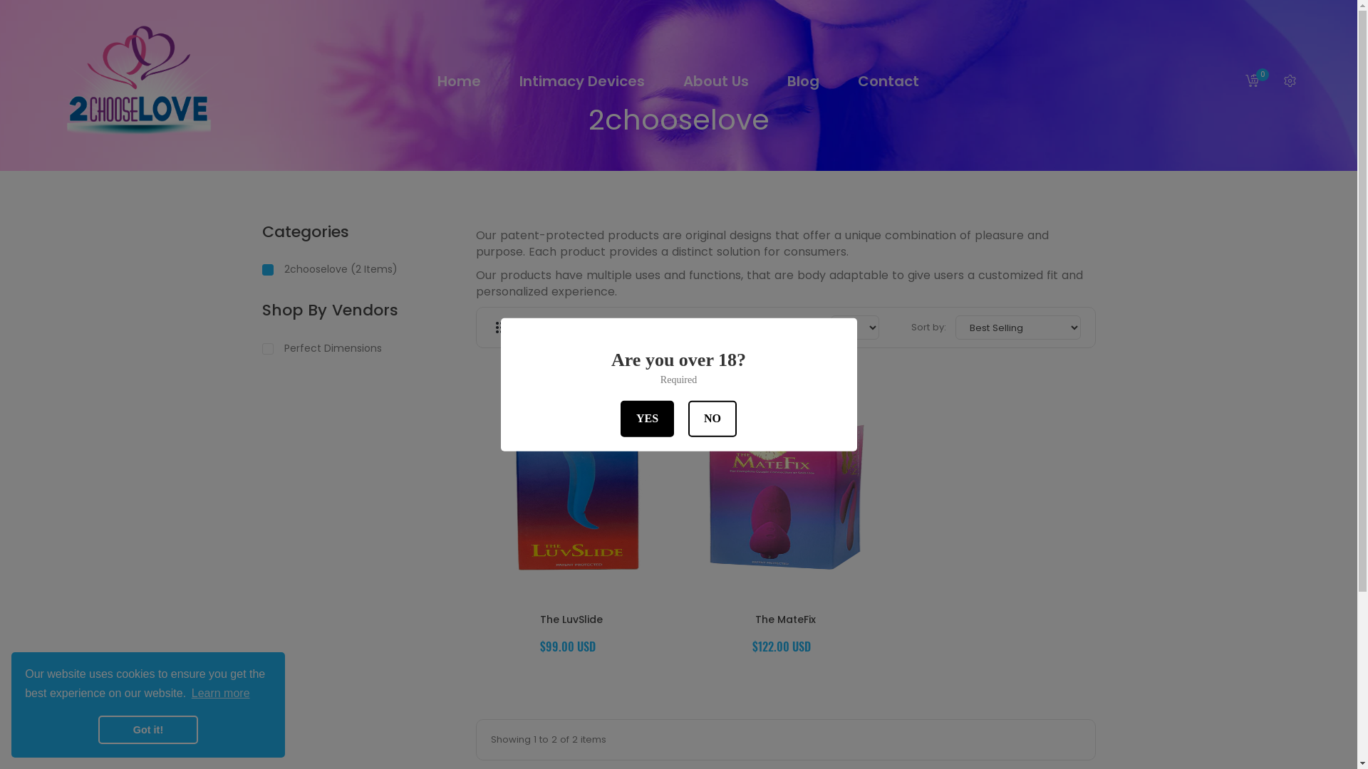  What do you see at coordinates (358, 347) in the screenshot?
I see `Perfect Dimensions` at bounding box center [358, 347].